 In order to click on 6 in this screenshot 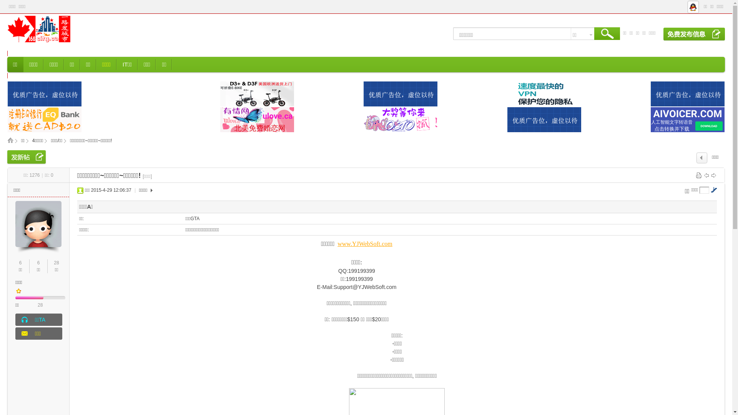, I will do `click(38, 263)`.